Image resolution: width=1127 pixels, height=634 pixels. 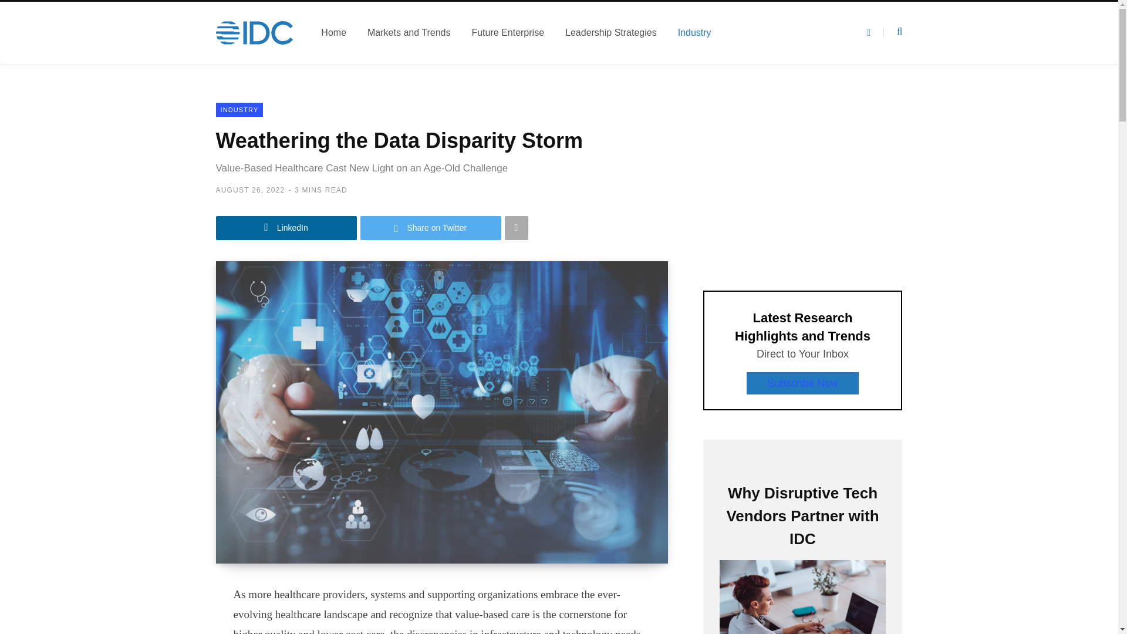 What do you see at coordinates (255, 32) in the screenshot?
I see `Visit IDC.com` at bounding box center [255, 32].